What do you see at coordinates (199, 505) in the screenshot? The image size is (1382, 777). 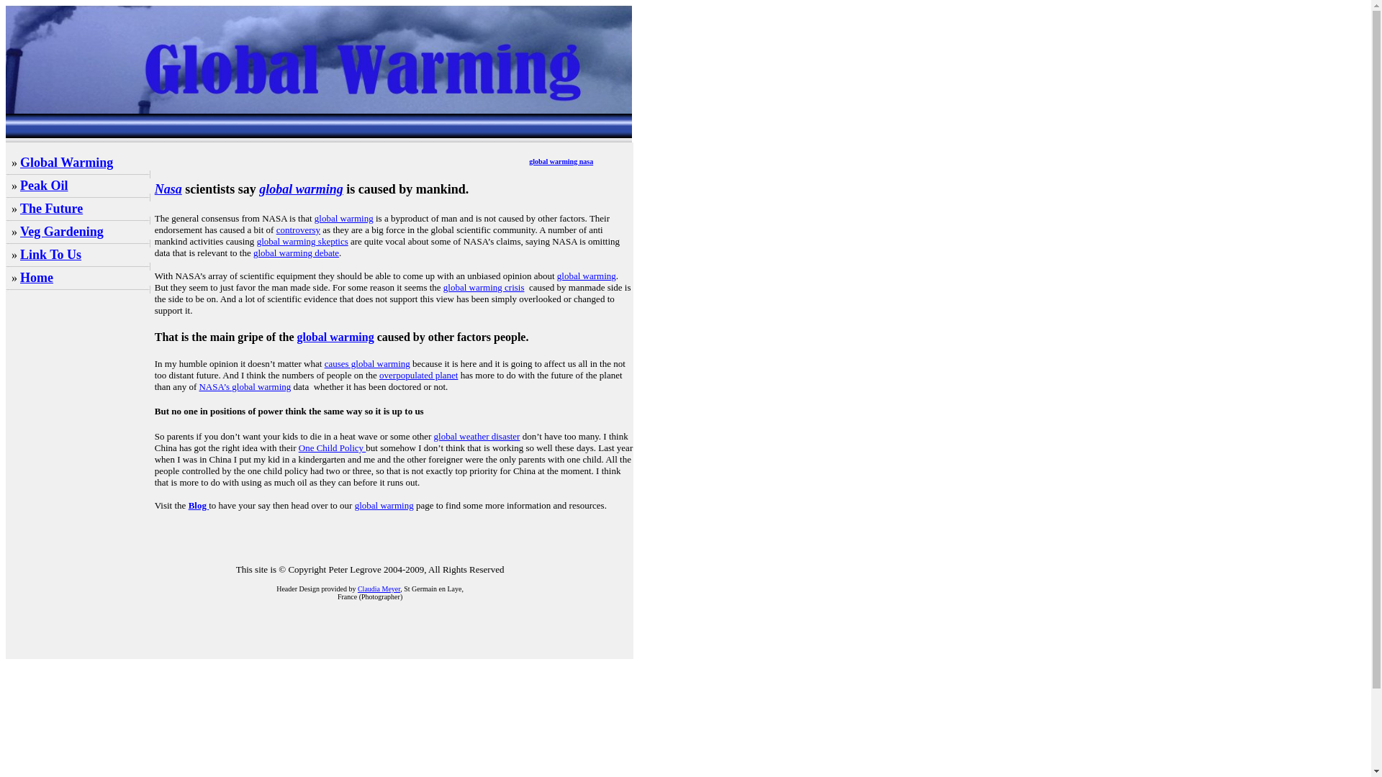 I see `Blog` at bounding box center [199, 505].